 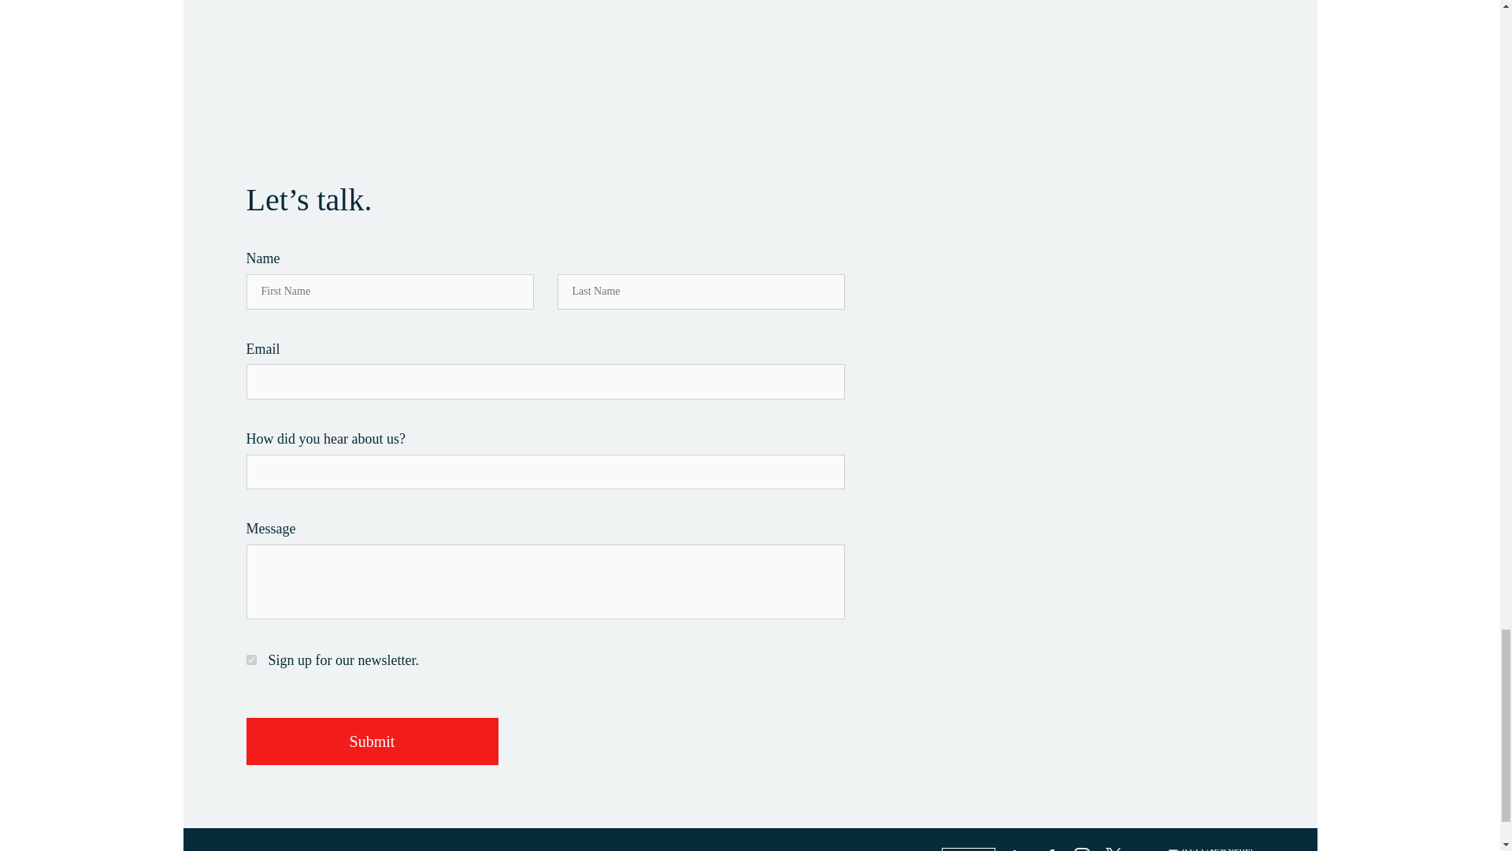 What do you see at coordinates (371, 741) in the screenshot?
I see `Submit` at bounding box center [371, 741].